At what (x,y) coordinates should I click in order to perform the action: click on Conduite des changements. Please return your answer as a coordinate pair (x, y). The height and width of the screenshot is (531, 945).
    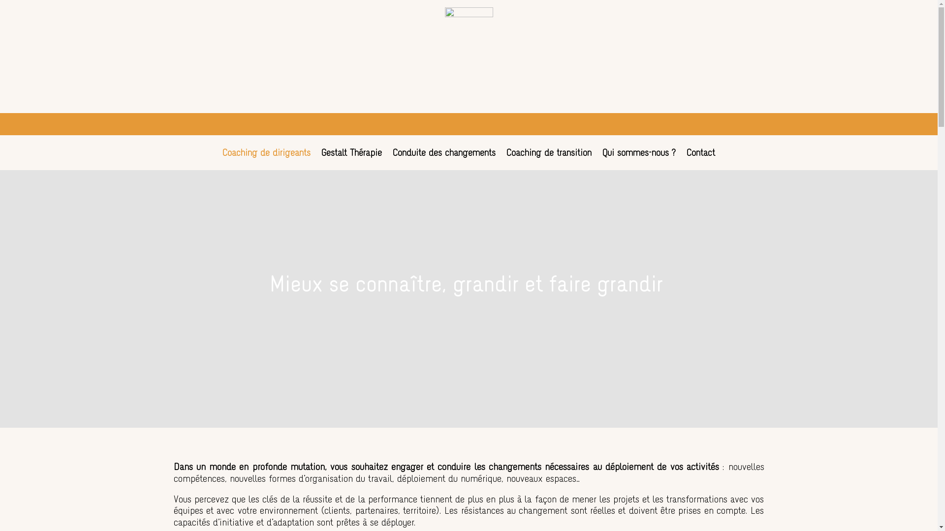
    Looking at the image, I should click on (444, 159).